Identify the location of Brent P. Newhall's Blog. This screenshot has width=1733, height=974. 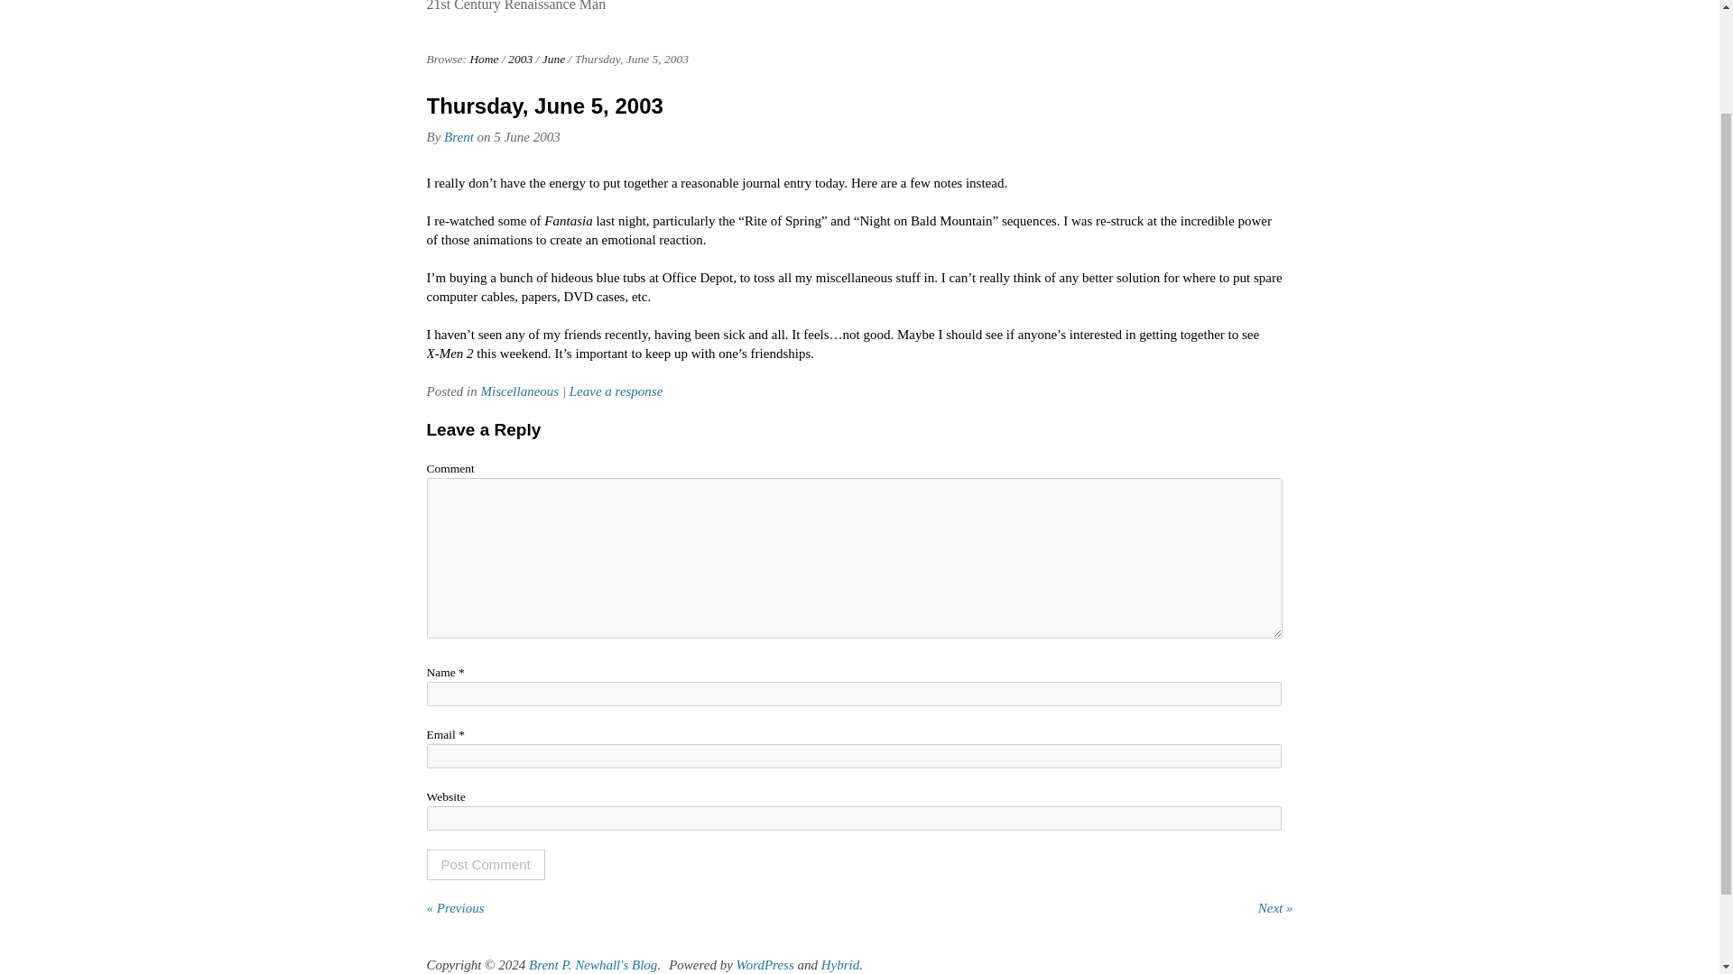
(592, 964).